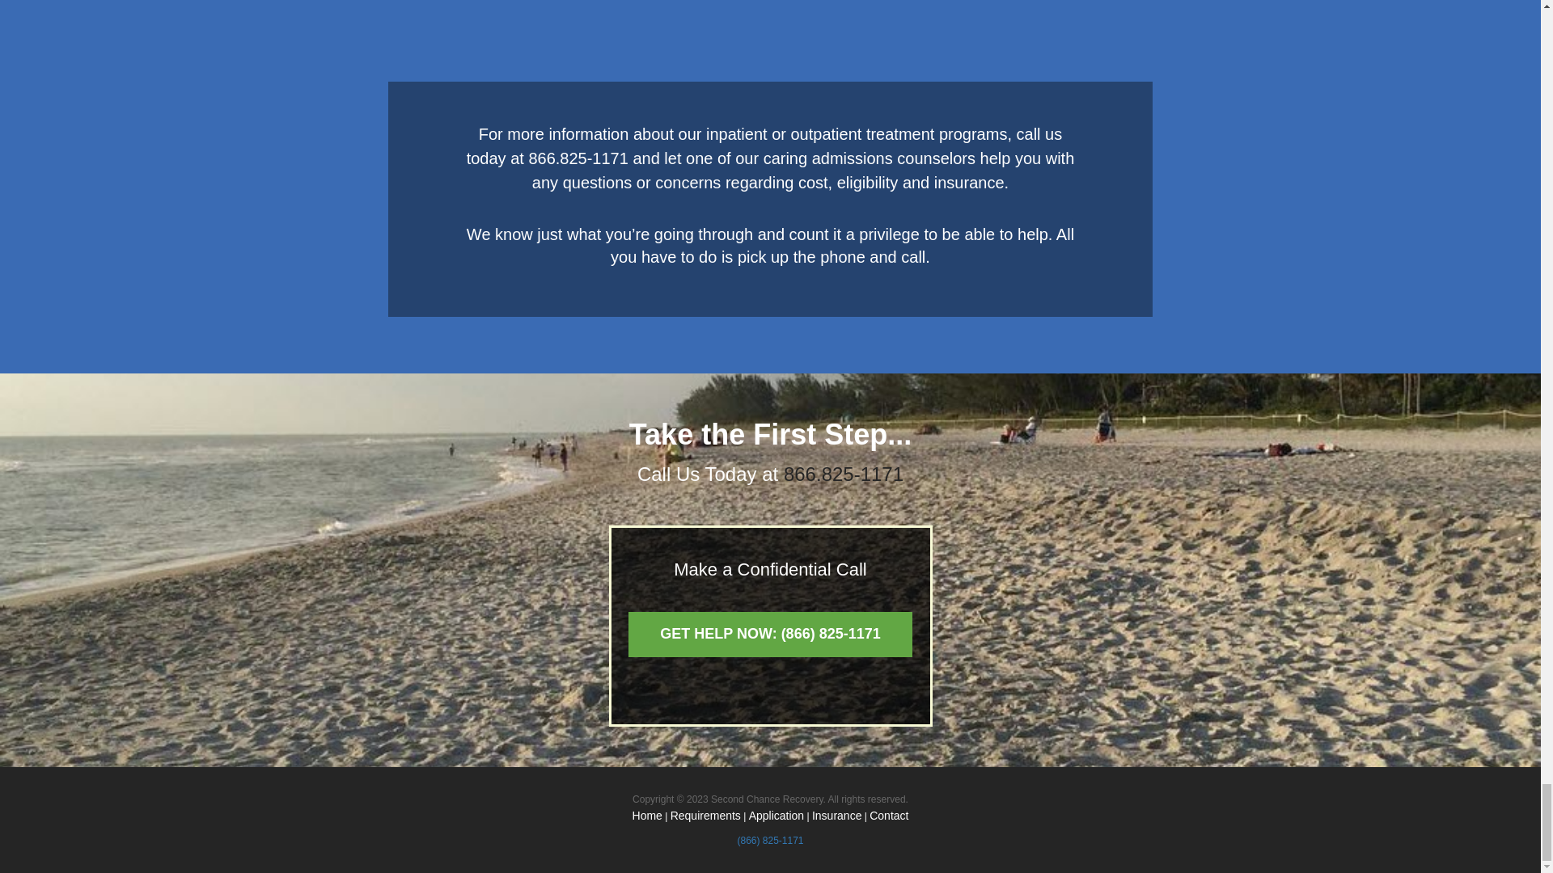  I want to click on Home, so click(647, 816).